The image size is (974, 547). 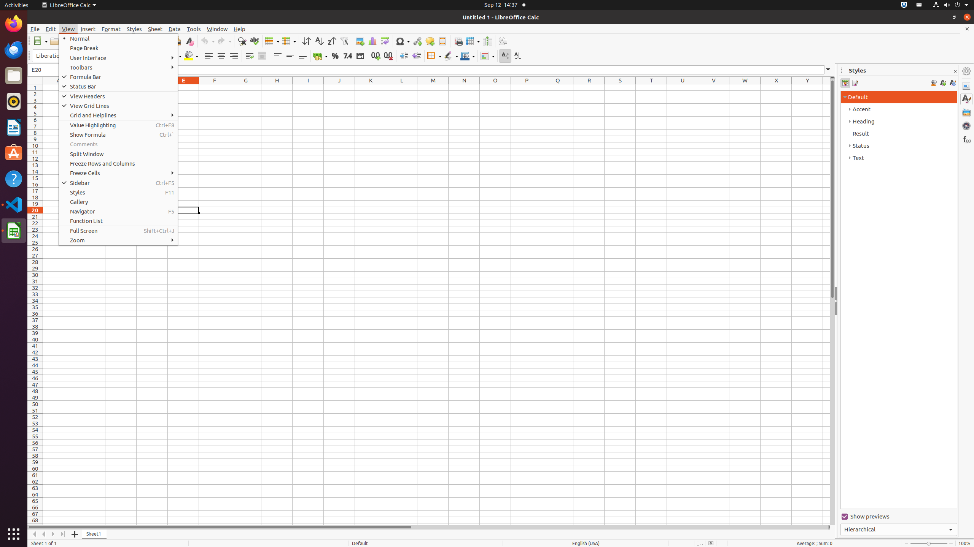 I want to click on Comment, so click(x=430, y=41).